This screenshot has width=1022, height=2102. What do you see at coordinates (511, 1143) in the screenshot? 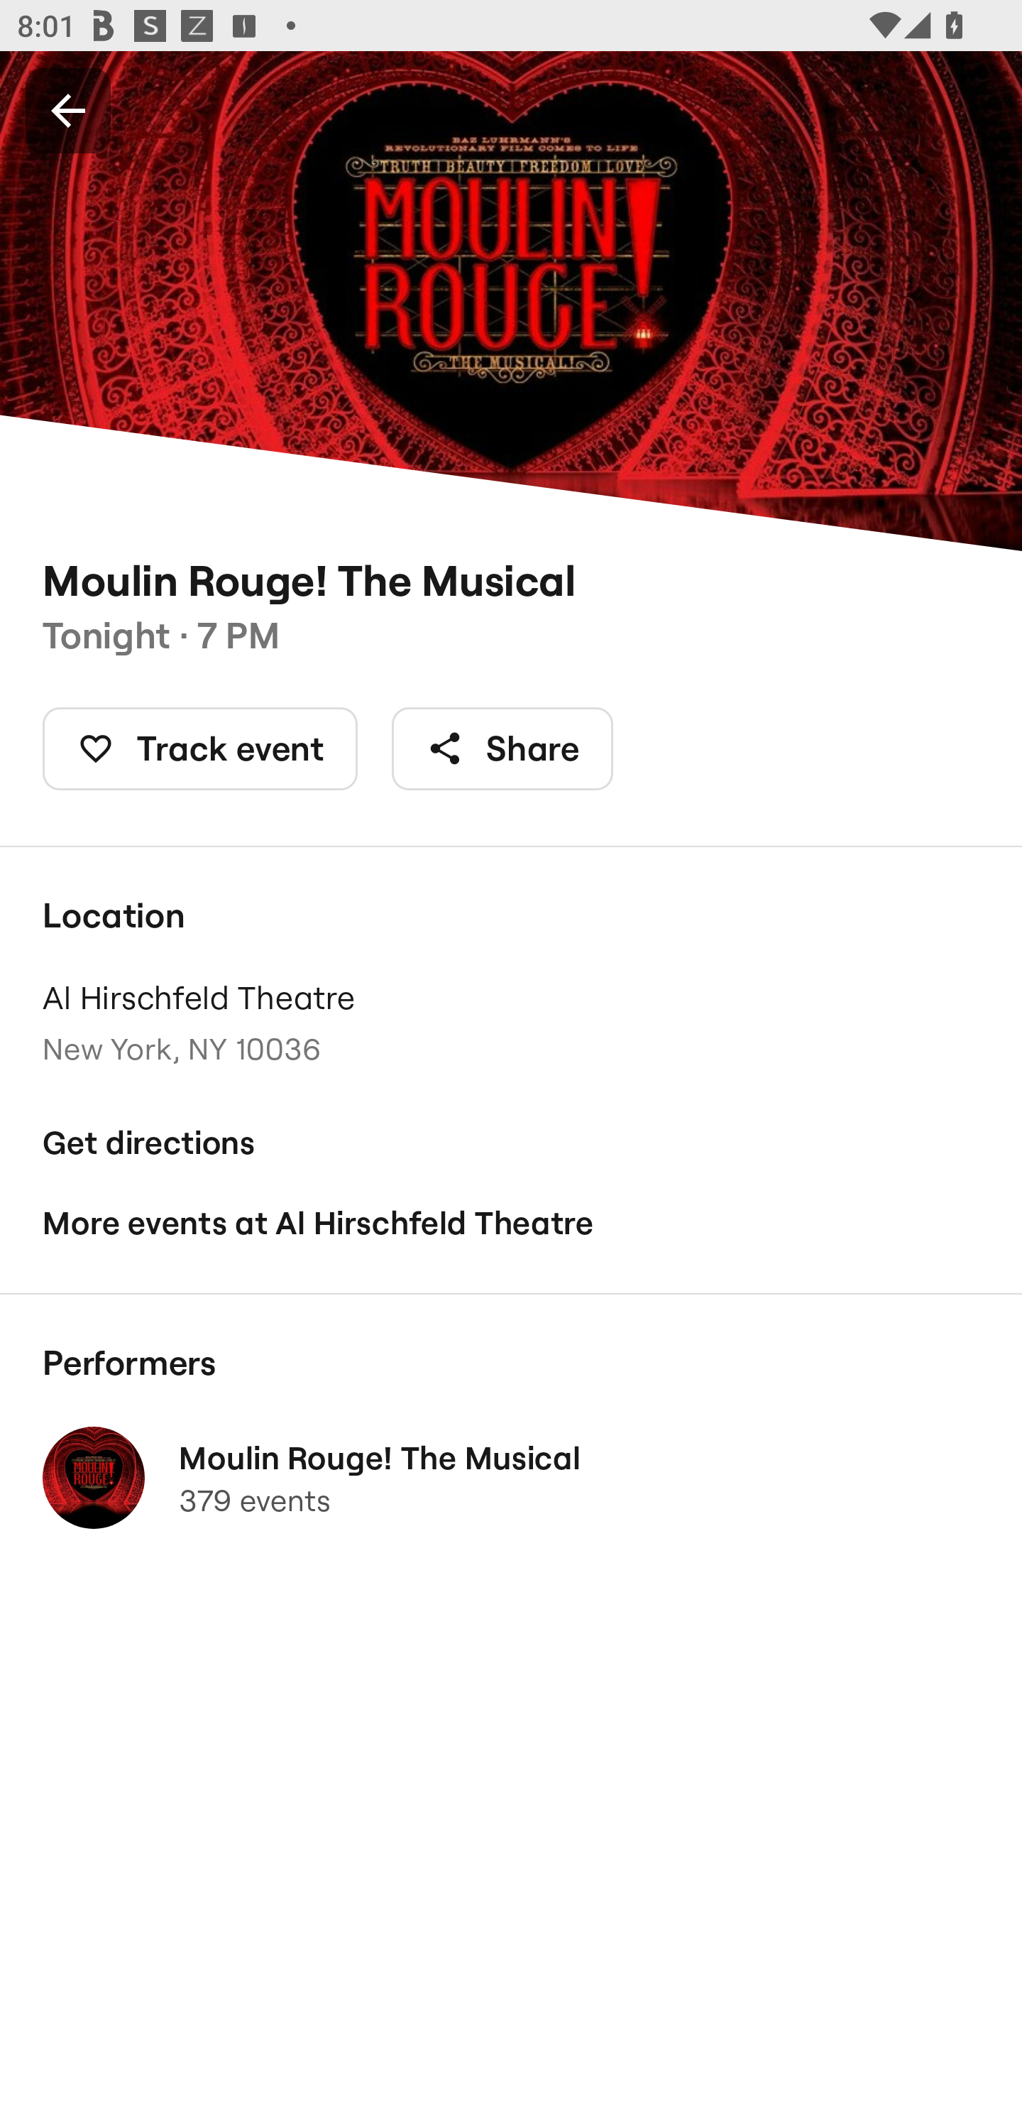
I see `Get directions` at bounding box center [511, 1143].